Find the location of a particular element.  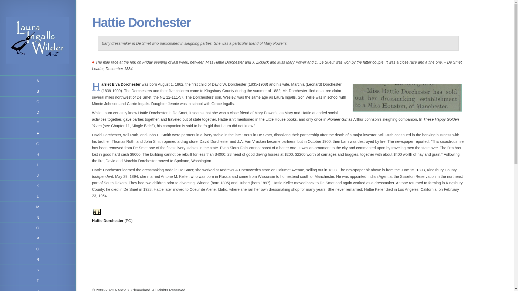

F is located at coordinates (38, 134).